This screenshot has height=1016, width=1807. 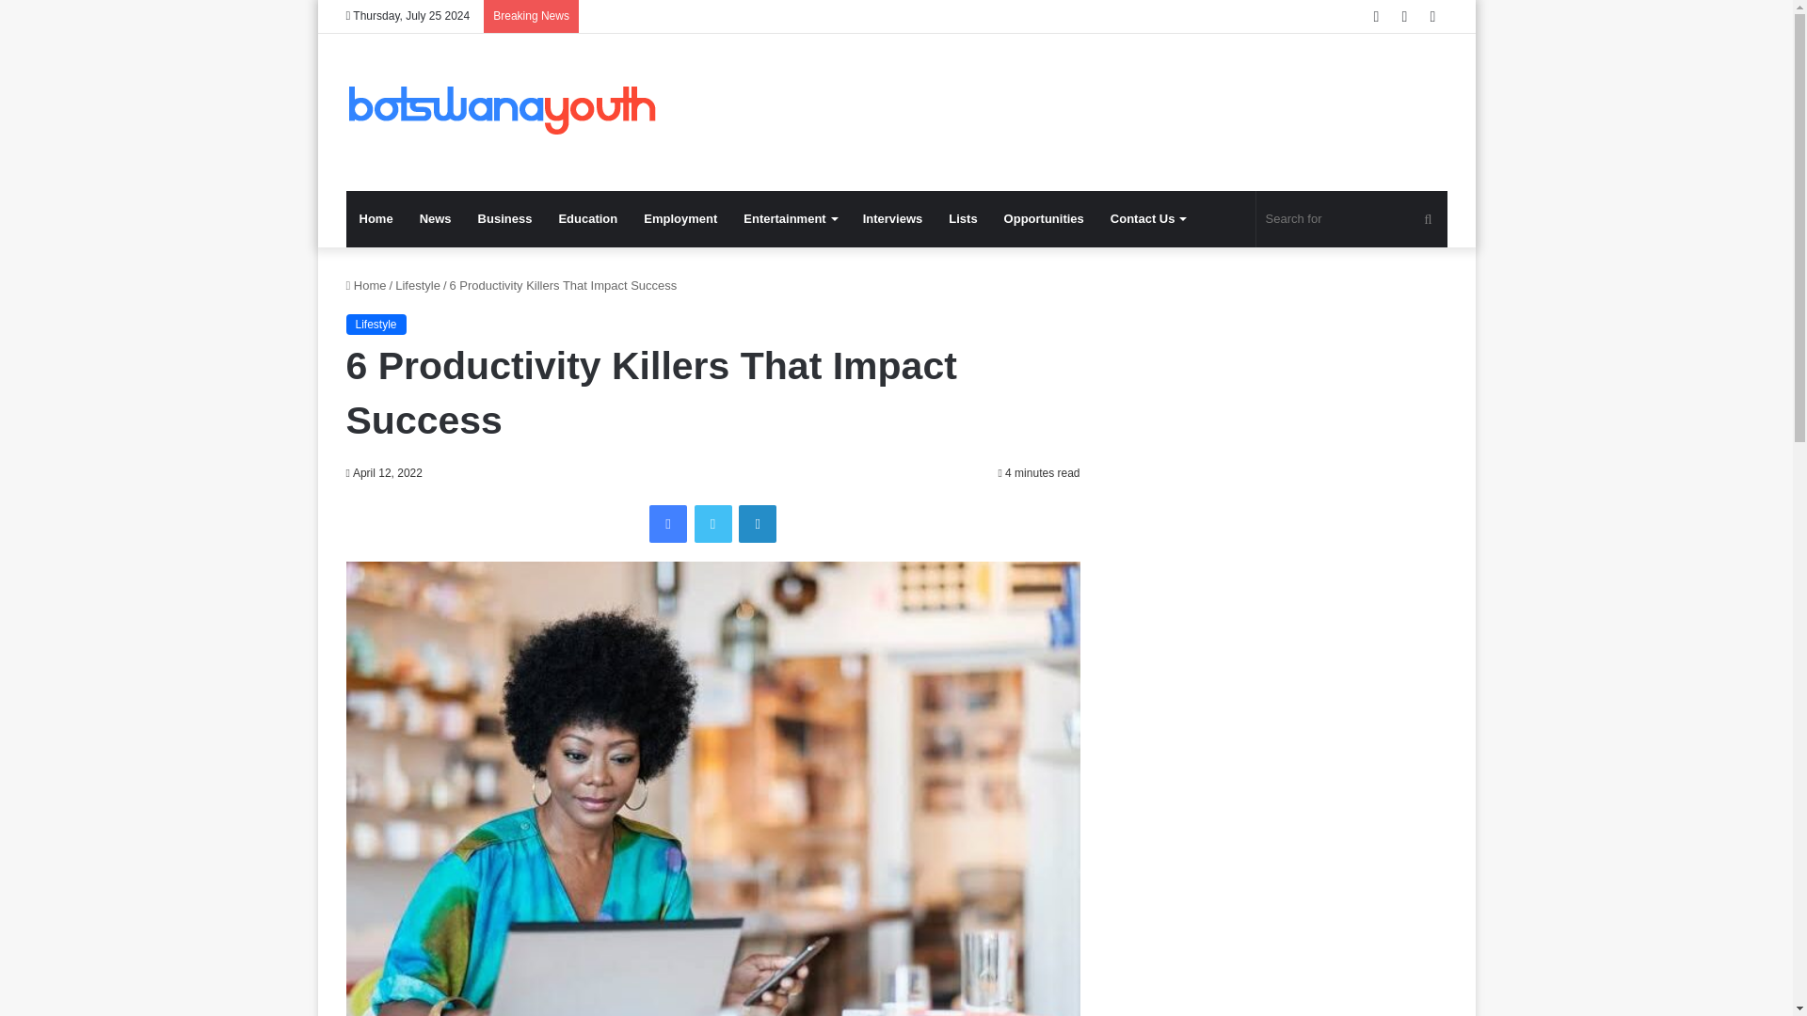 What do you see at coordinates (1404, 16) in the screenshot?
I see `Random Article` at bounding box center [1404, 16].